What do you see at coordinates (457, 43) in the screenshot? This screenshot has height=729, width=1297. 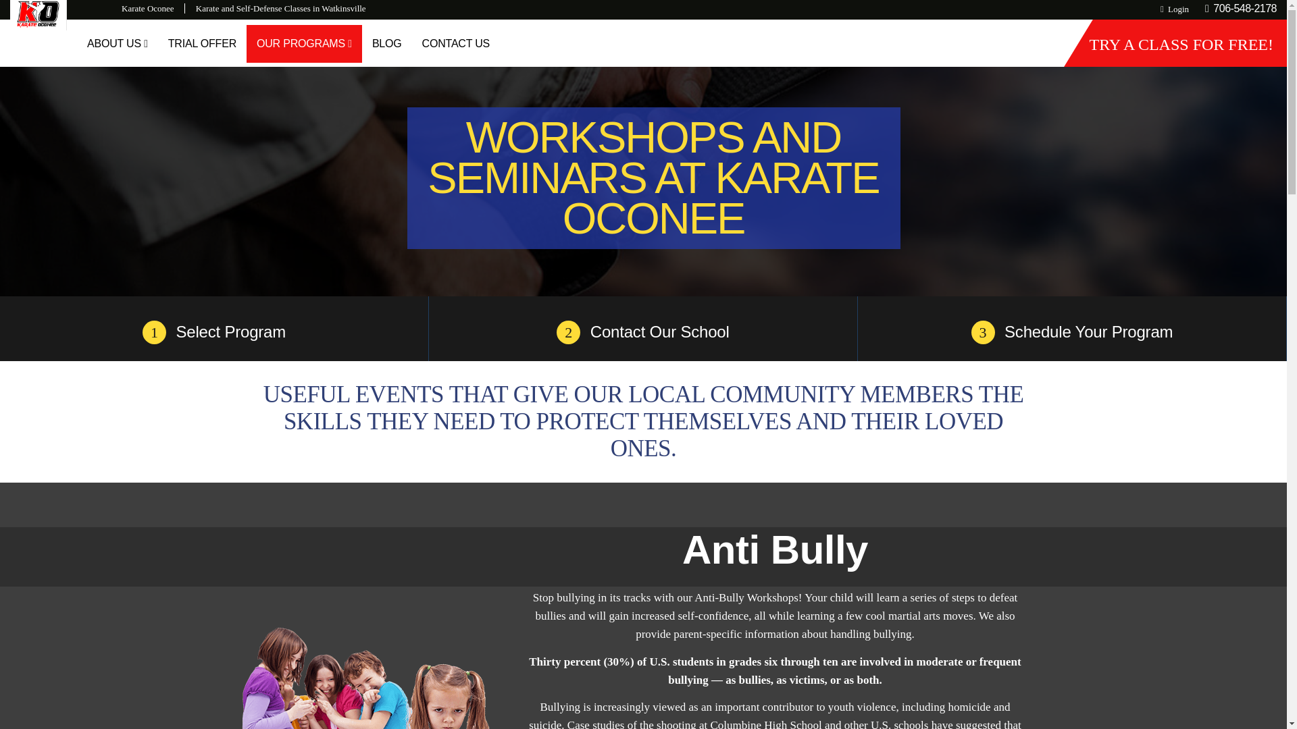 I see `CONTACT US` at bounding box center [457, 43].